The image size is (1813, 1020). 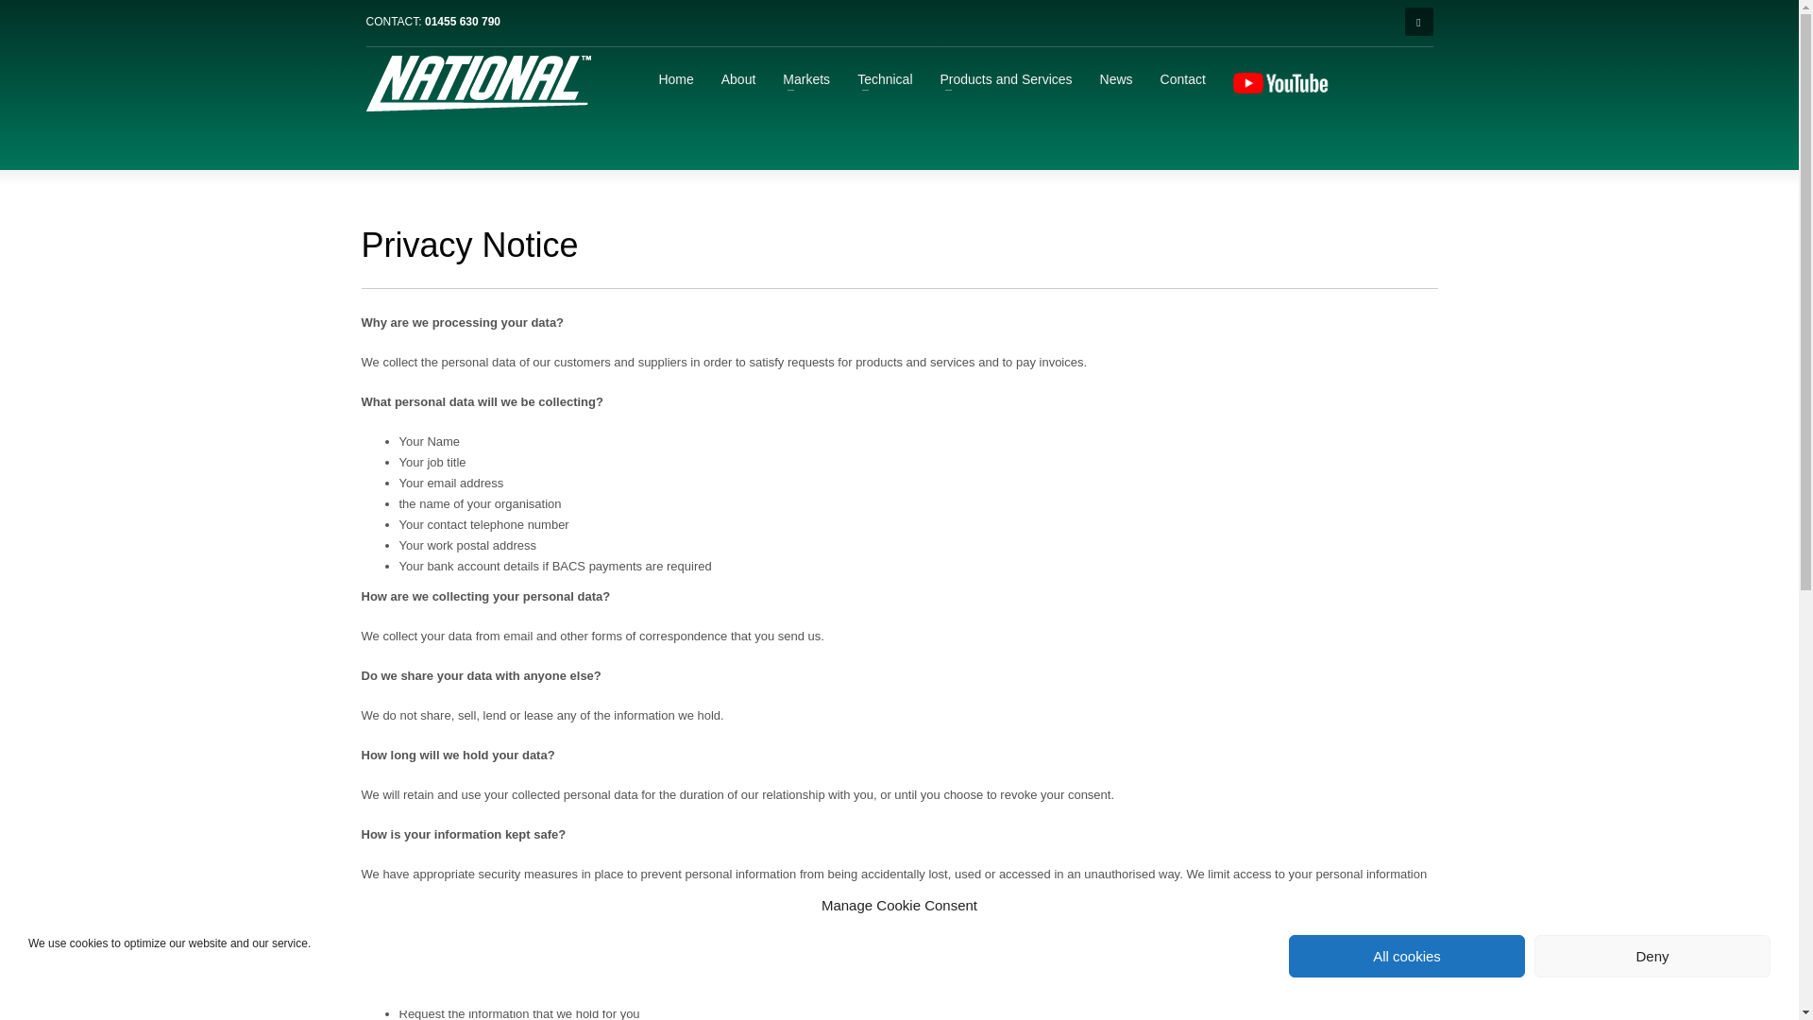 What do you see at coordinates (1007, 79) in the screenshot?
I see `Products and Services` at bounding box center [1007, 79].